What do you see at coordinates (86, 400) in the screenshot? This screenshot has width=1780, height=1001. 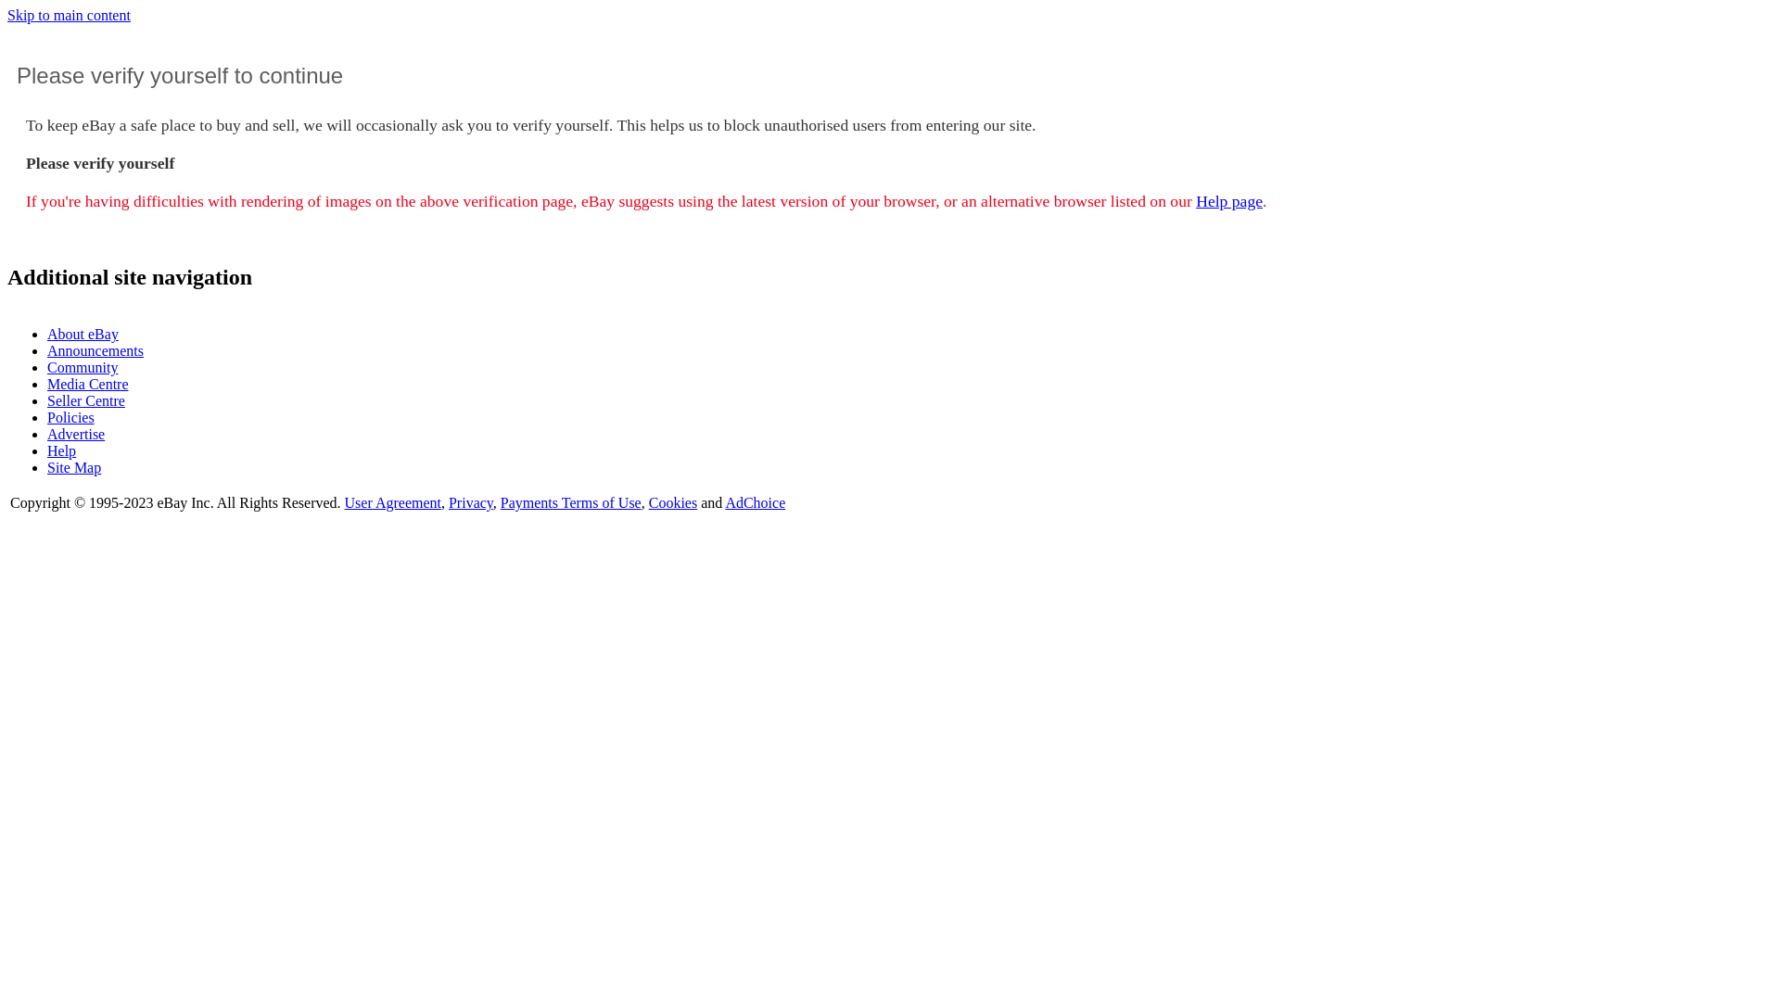 I see `Seller Centre` at bounding box center [86, 400].